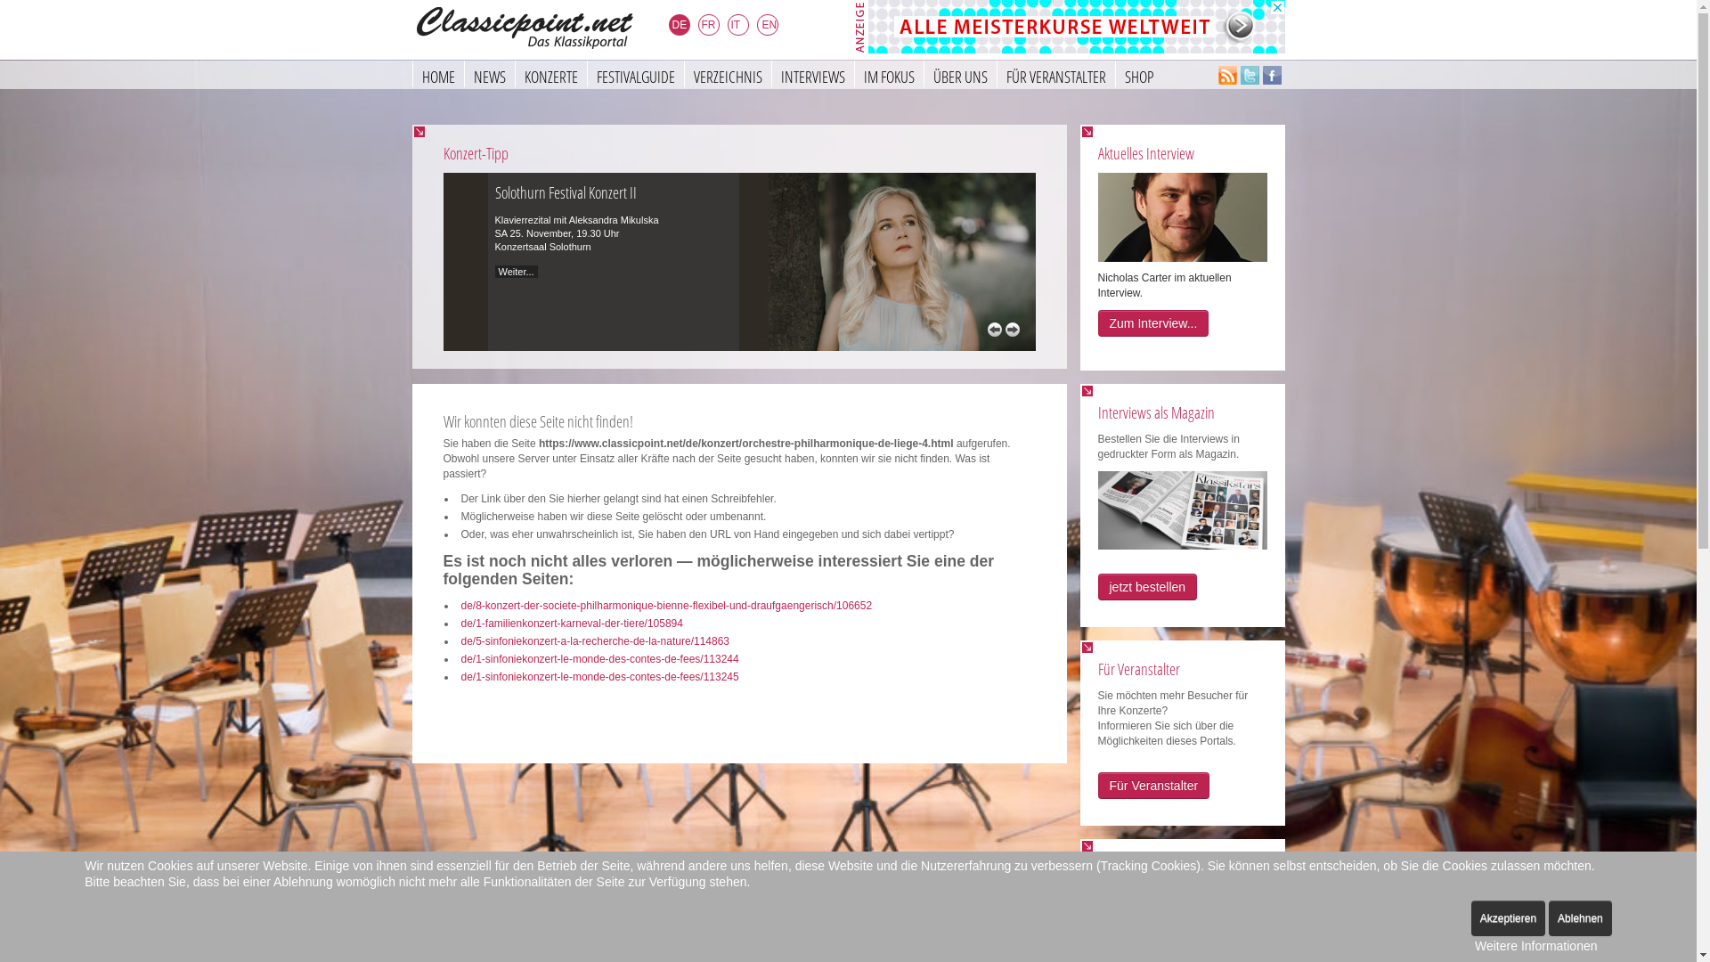  I want to click on Solothurn Festival Konzert II, so click(566, 192).